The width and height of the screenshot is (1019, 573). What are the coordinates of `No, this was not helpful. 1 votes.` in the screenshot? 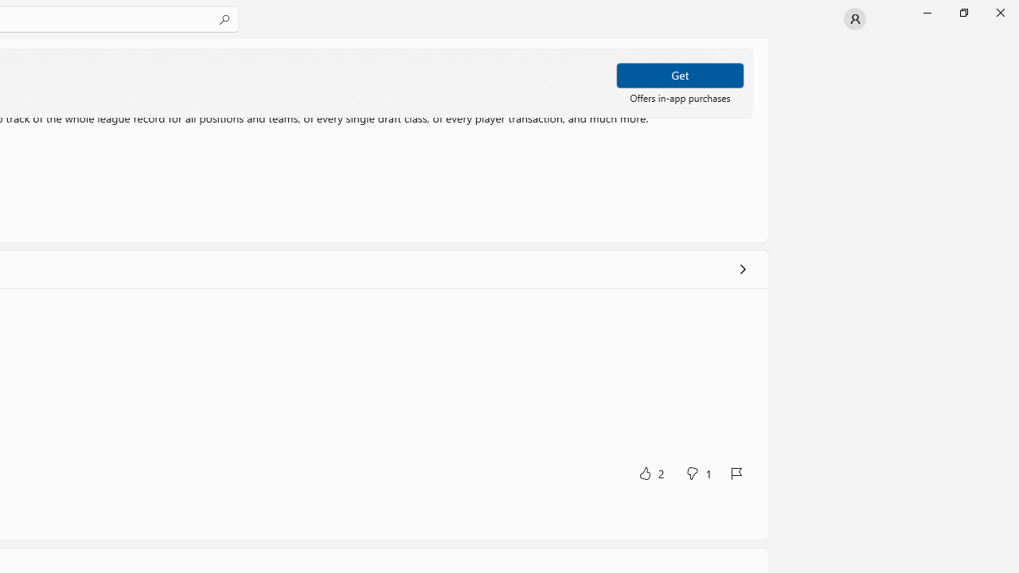 It's located at (697, 473).